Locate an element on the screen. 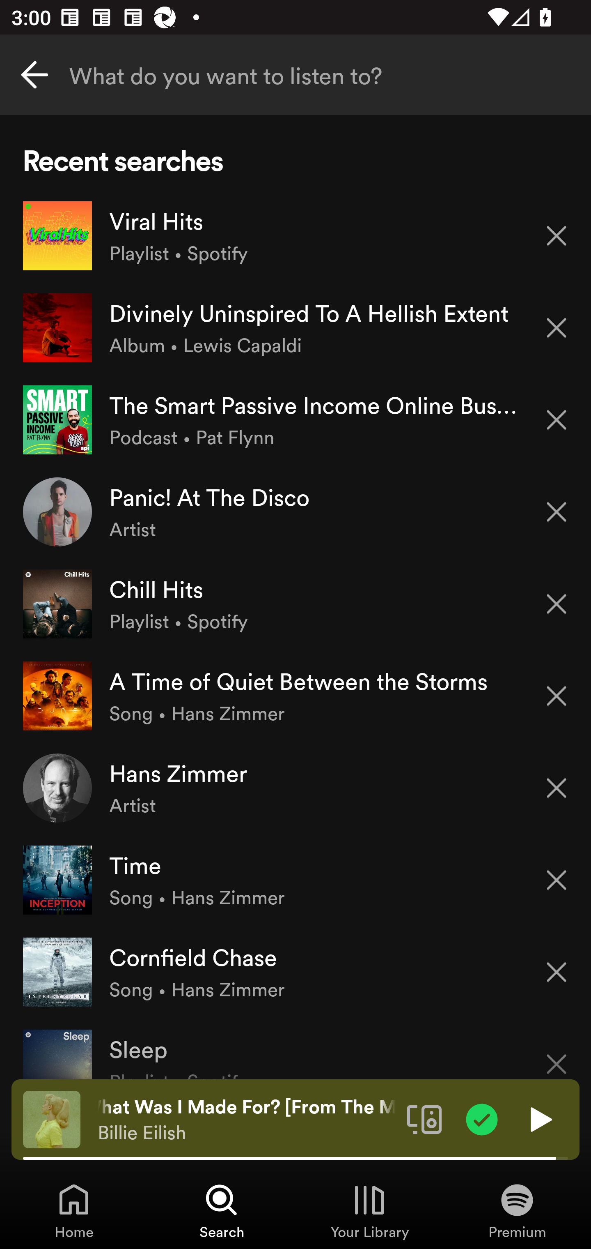 This screenshot has height=1249, width=591. Hans Zimmer Artist Remove is located at coordinates (295, 788).